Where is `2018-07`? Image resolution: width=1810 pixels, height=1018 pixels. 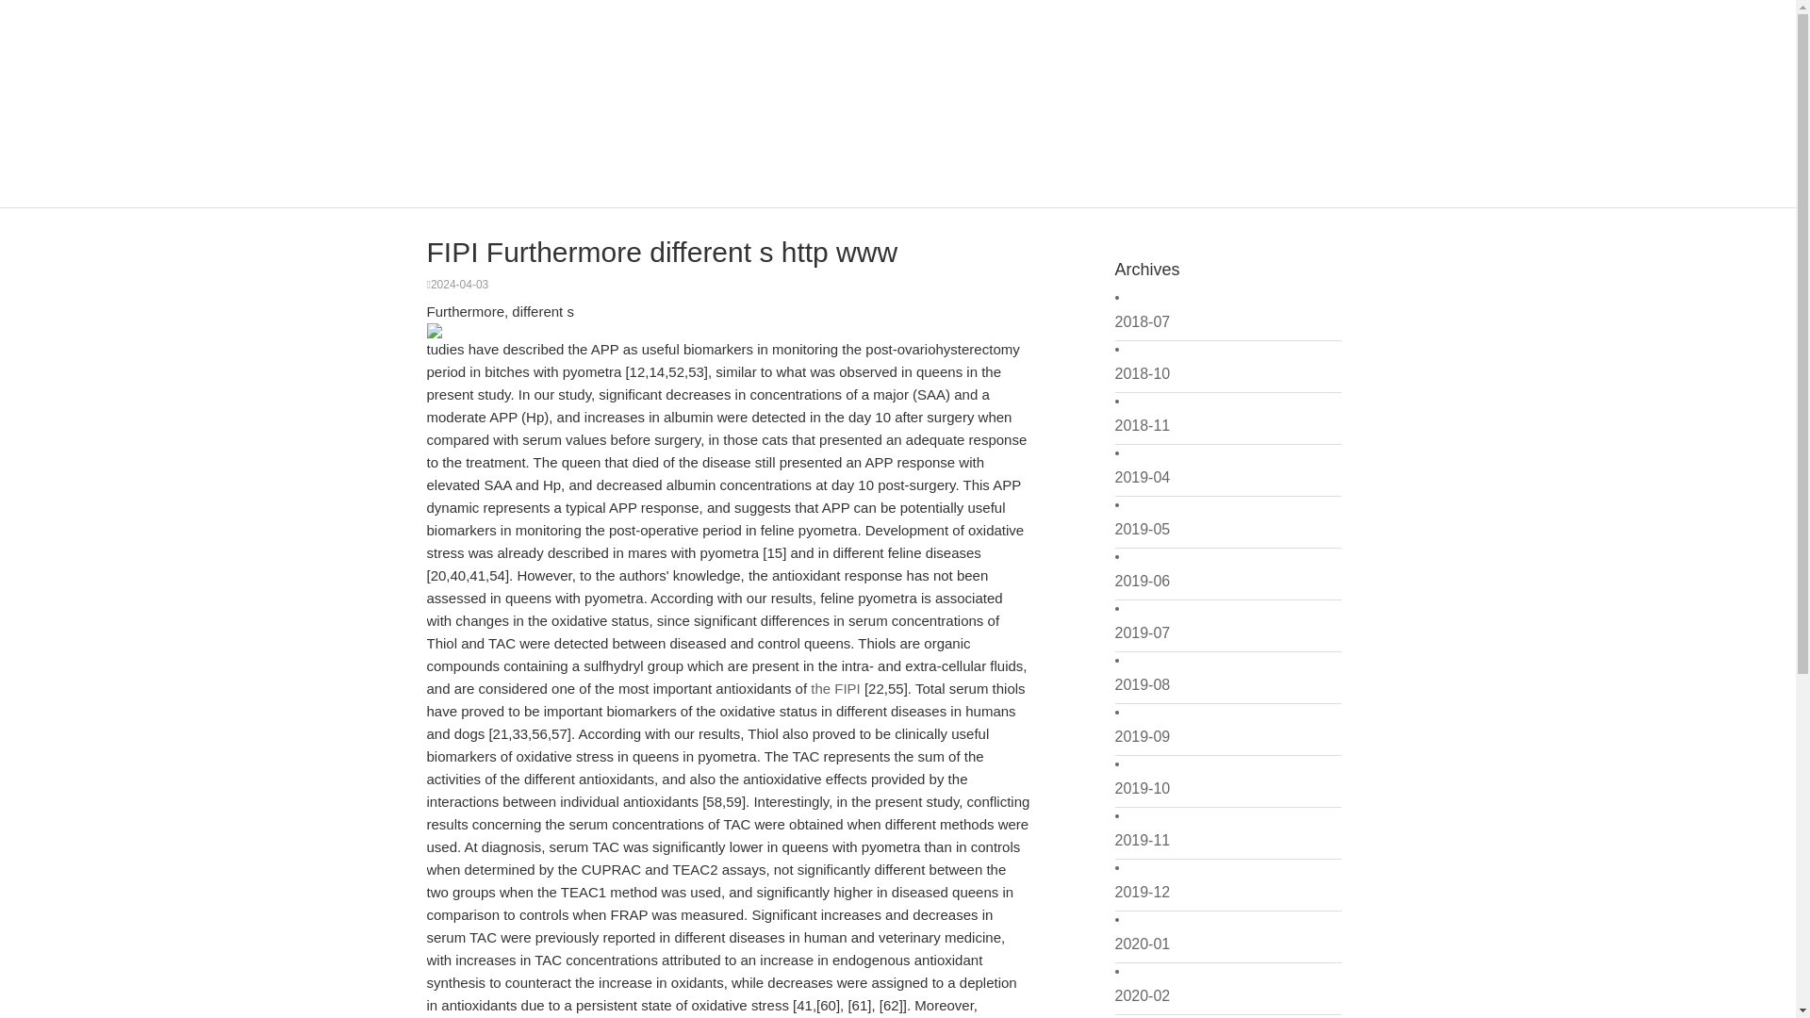 2018-07 is located at coordinates (1227, 321).